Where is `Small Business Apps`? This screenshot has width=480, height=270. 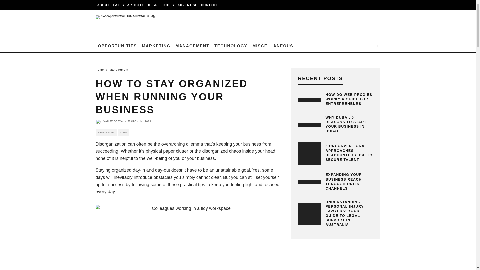
Small Business Apps is located at coordinates (168, 5).